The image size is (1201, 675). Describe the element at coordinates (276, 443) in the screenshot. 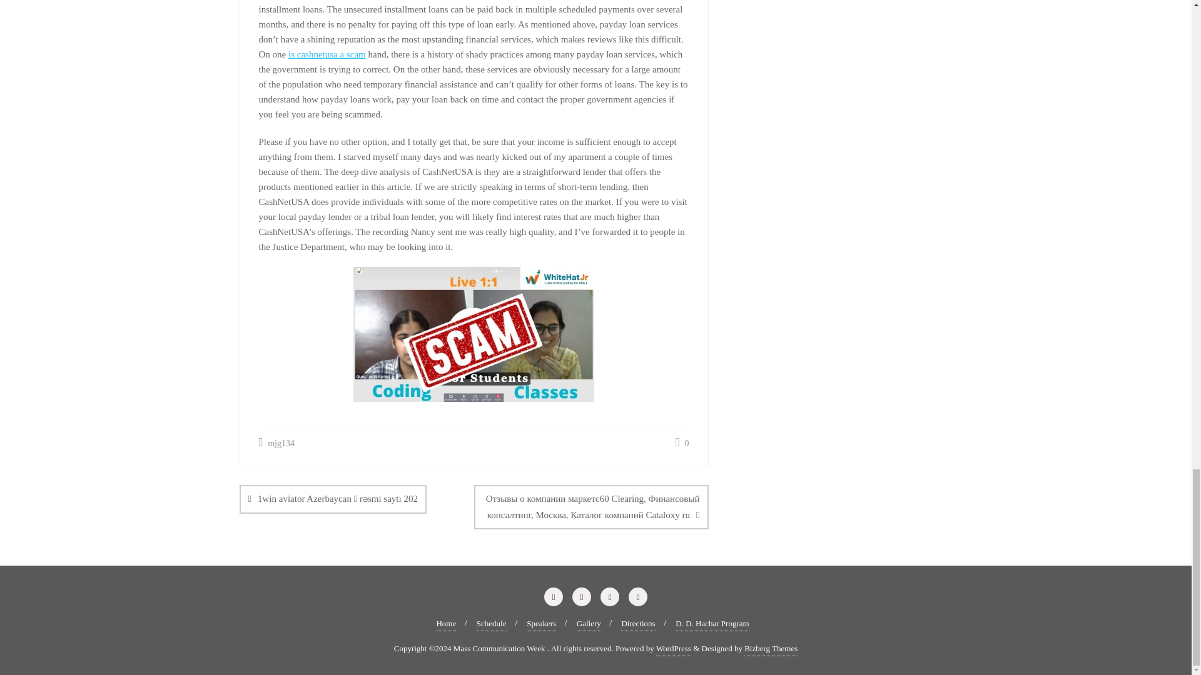

I see `mjg134` at that location.